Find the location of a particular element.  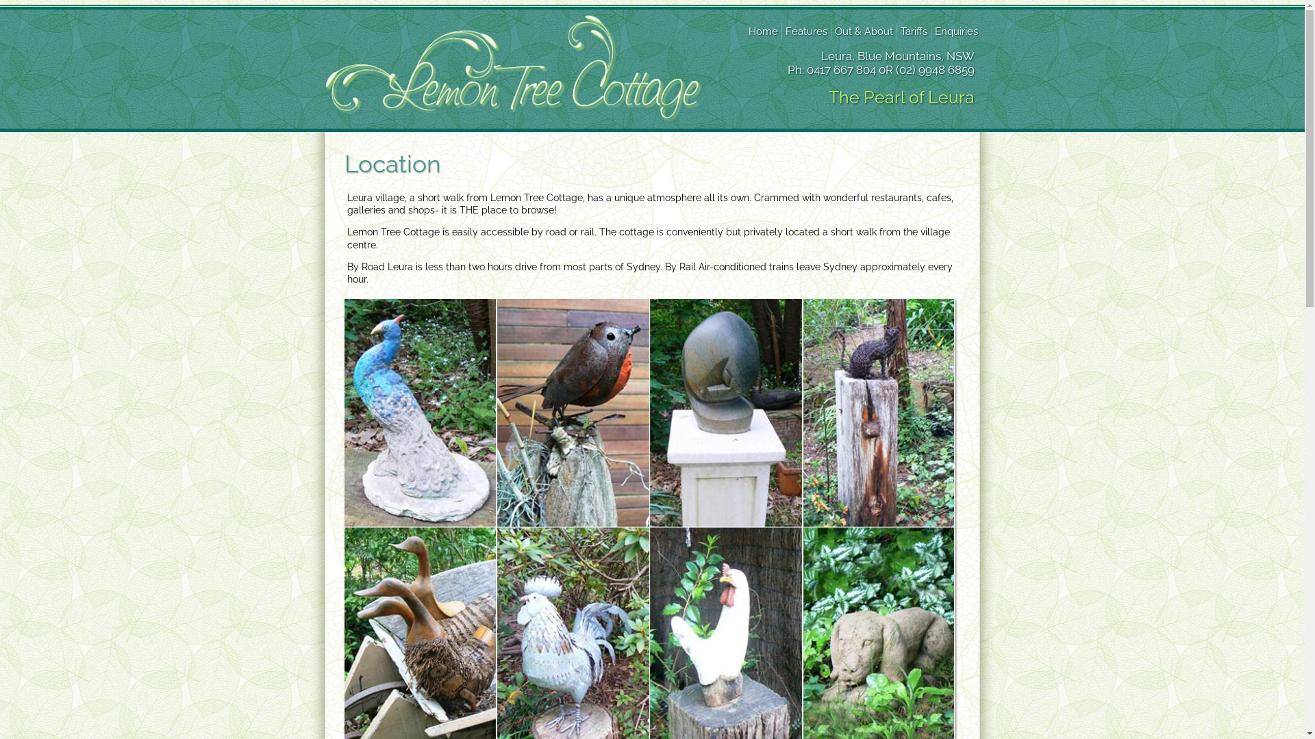

Features is located at coordinates (805, 31).